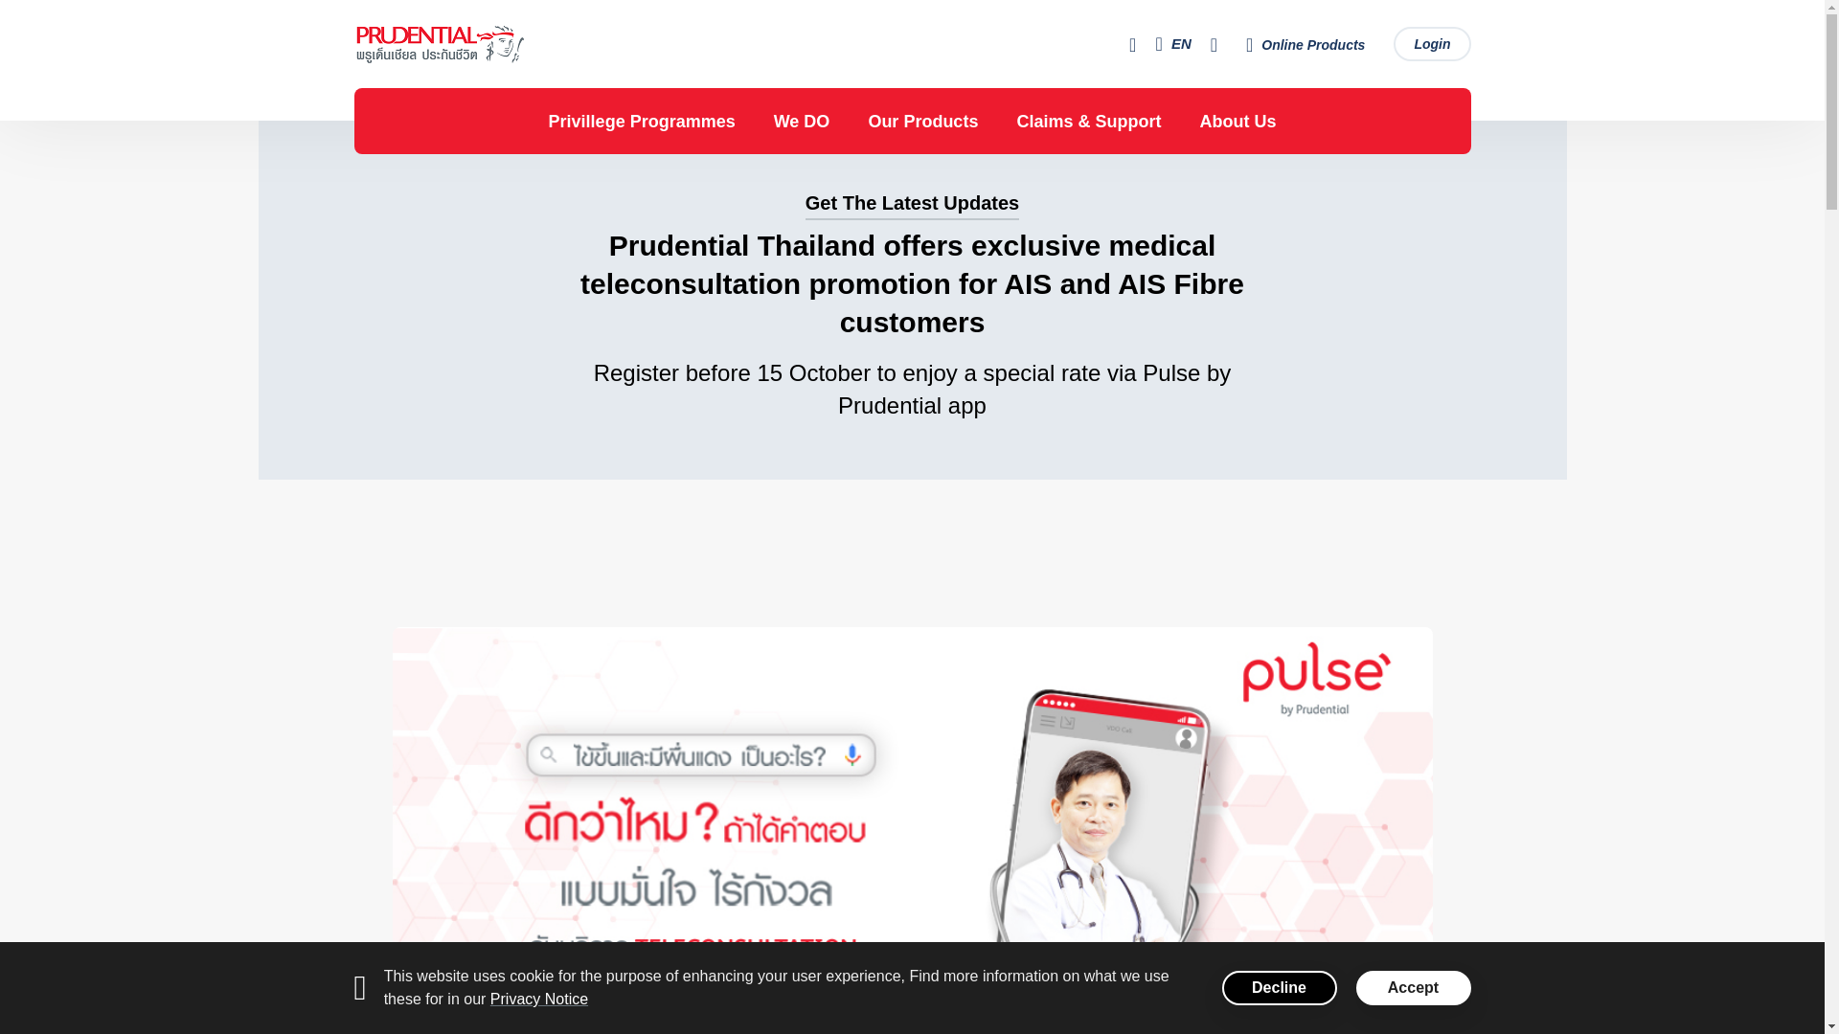 This screenshot has height=1034, width=1839. Describe the element at coordinates (498, 44) in the screenshot. I see `Logo` at that location.